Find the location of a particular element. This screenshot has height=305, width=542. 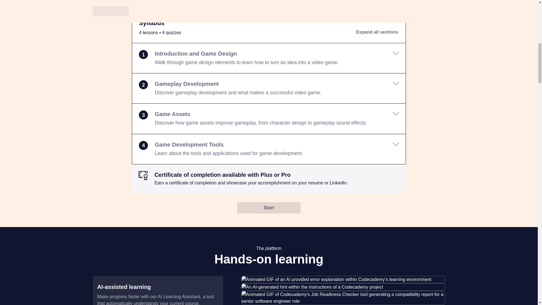

Expand all sections is located at coordinates (377, 32).